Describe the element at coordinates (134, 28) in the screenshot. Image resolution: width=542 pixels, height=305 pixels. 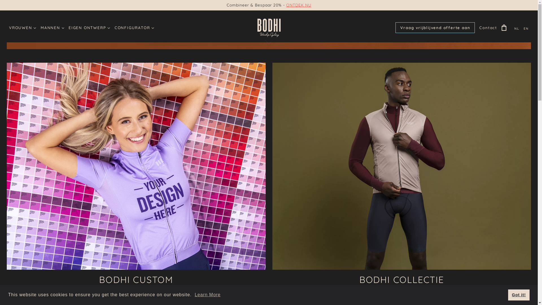
I see `CONFIGURATOR` at that location.